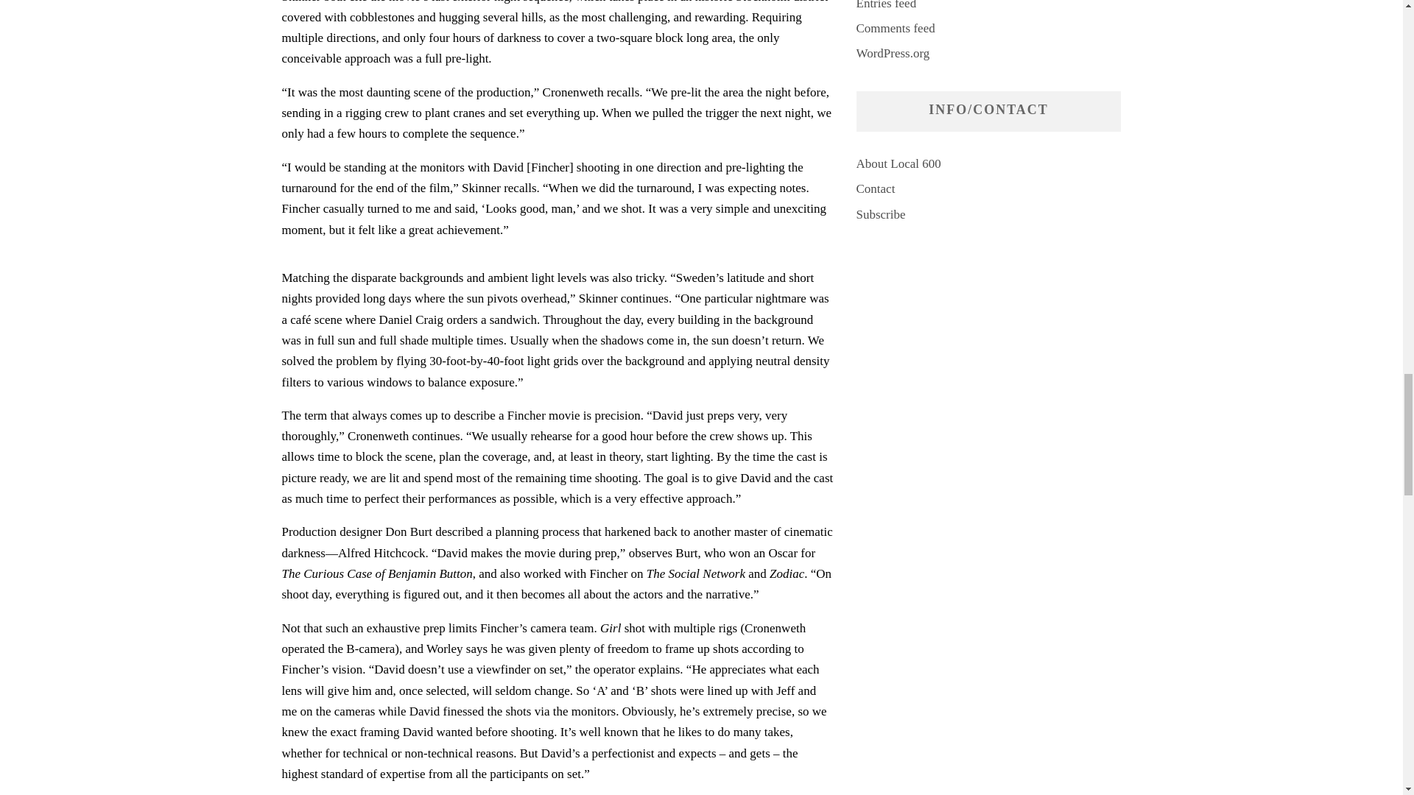 The width and height of the screenshot is (1414, 795). I want to click on About Local 600, so click(897, 163).